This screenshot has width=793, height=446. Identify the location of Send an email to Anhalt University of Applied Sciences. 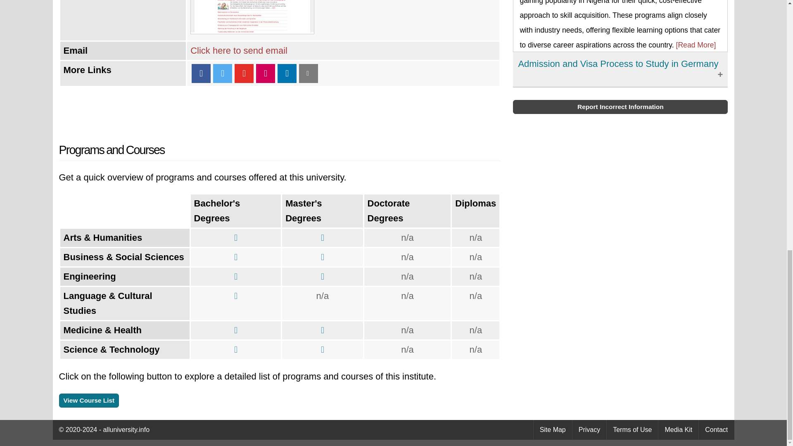
(239, 50).